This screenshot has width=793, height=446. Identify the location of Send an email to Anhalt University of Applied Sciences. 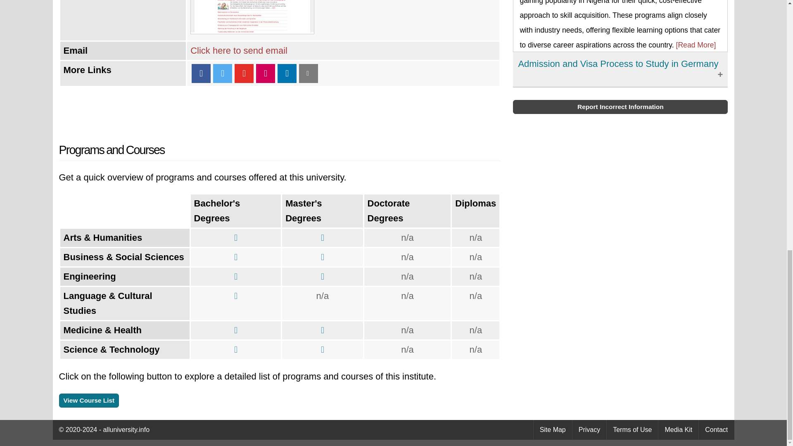
(239, 50).